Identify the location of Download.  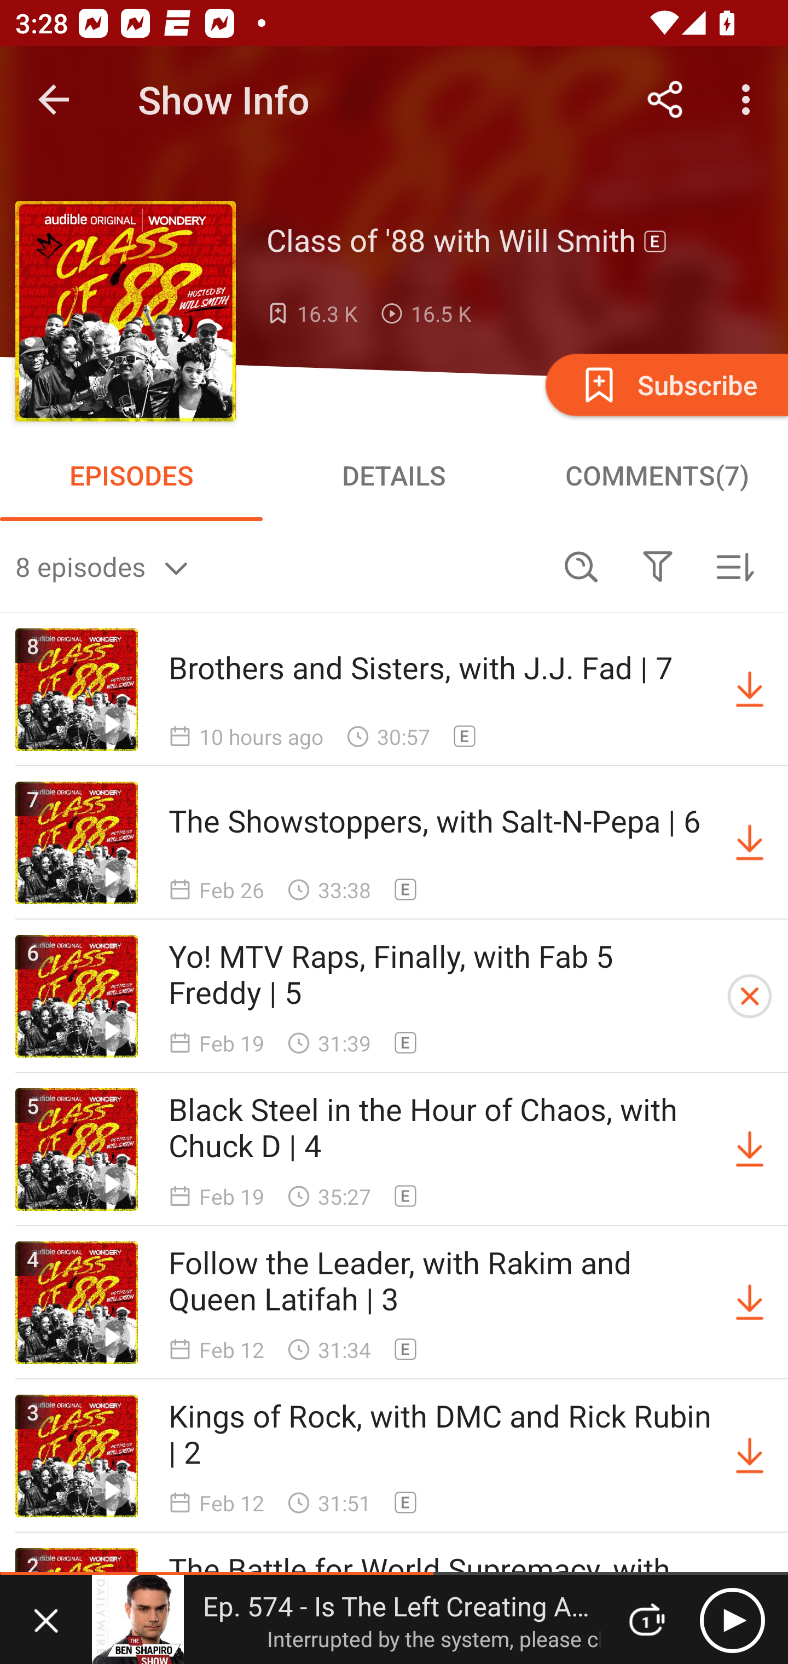
(750, 1303).